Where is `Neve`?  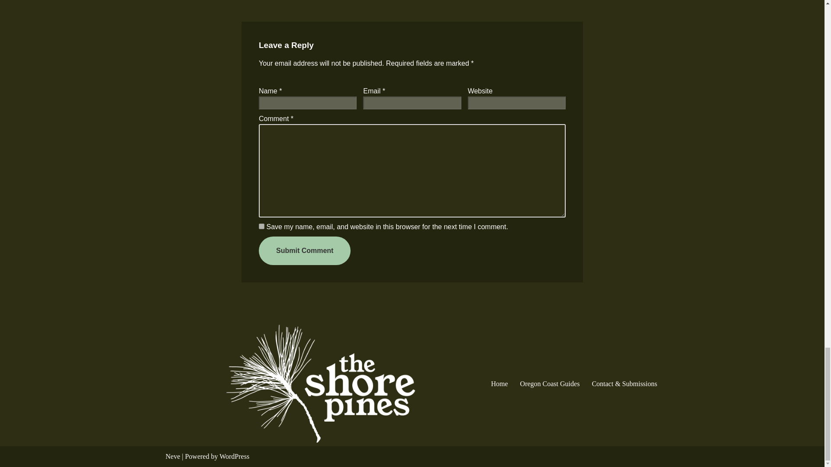 Neve is located at coordinates (173, 456).